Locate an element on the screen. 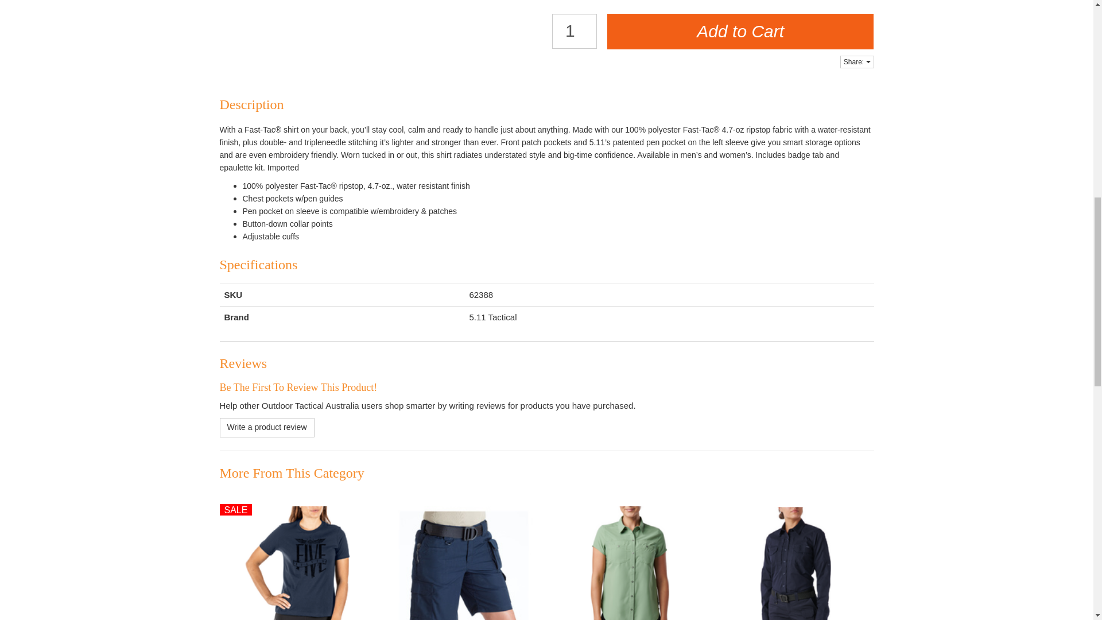 Image resolution: width=1102 pixels, height=620 pixels. Add to Cart is located at coordinates (740, 31).